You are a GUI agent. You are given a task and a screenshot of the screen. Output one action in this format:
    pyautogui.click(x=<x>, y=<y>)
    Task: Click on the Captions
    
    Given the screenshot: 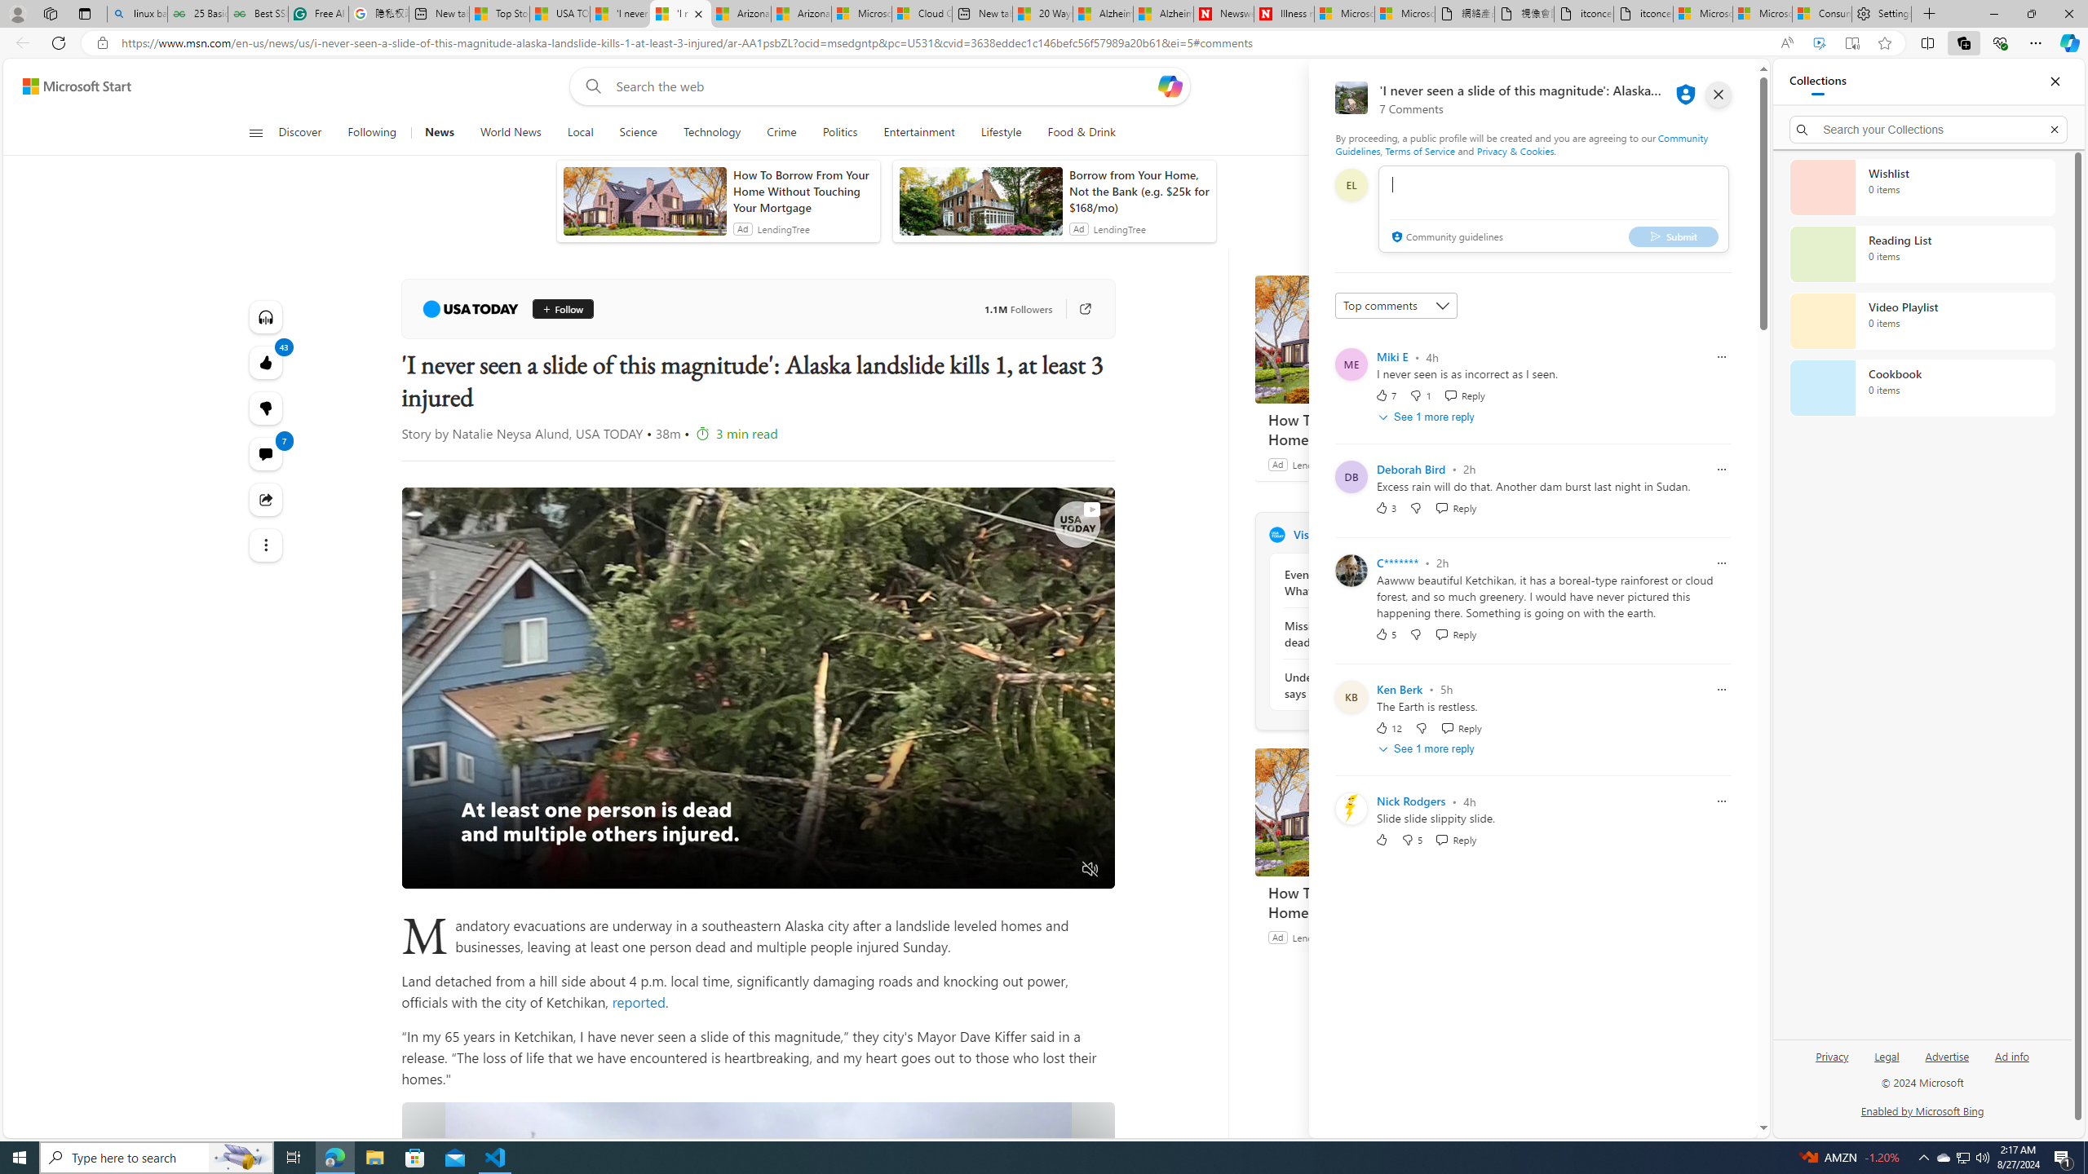 What is the action you would take?
    pyautogui.click(x=1028, y=870)
    